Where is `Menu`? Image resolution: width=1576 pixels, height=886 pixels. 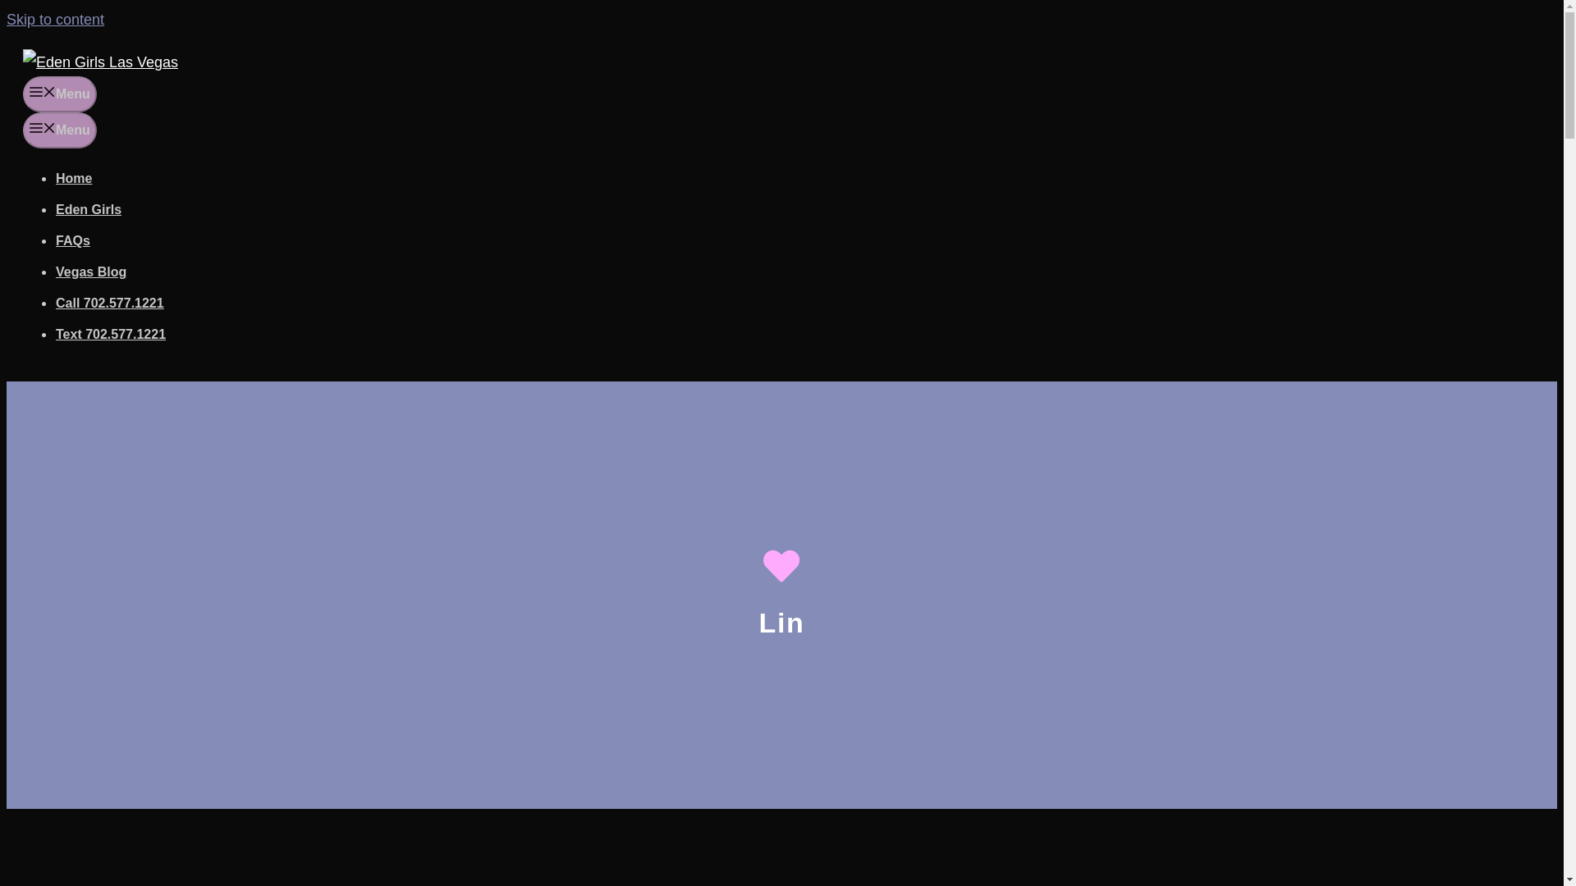 Menu is located at coordinates (59, 94).